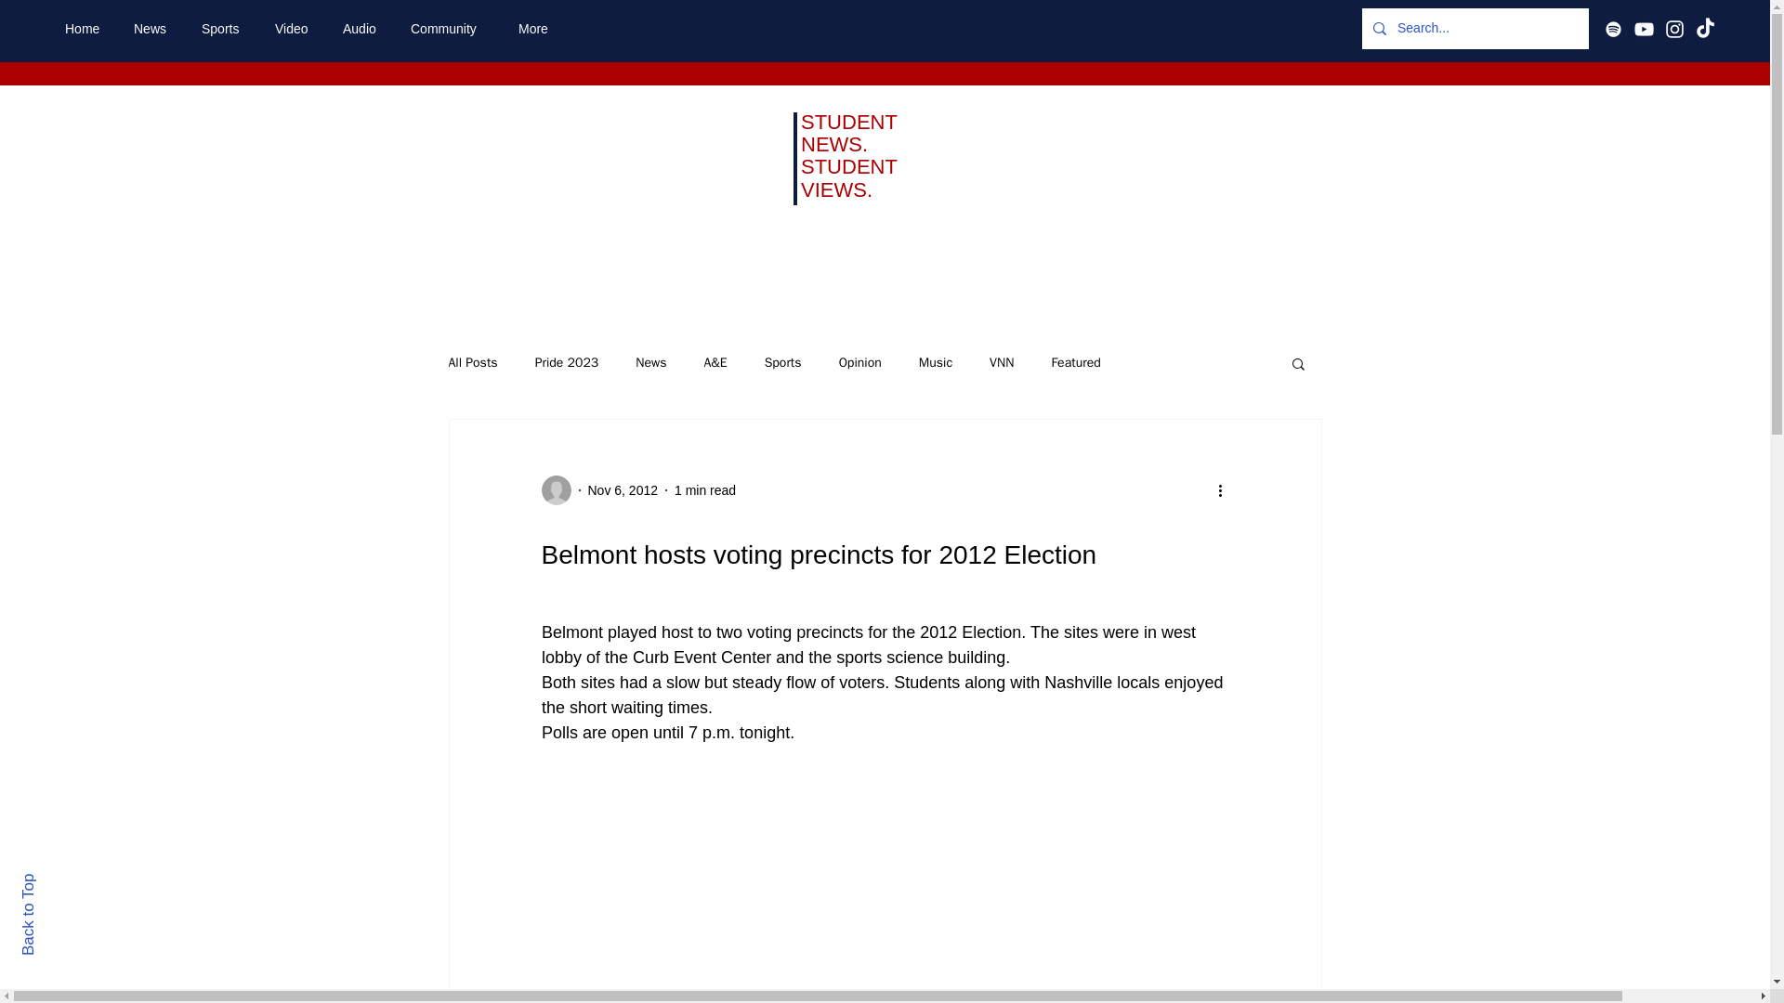 This screenshot has height=1003, width=1784. Describe the element at coordinates (567, 362) in the screenshot. I see `Pride 2023` at that location.